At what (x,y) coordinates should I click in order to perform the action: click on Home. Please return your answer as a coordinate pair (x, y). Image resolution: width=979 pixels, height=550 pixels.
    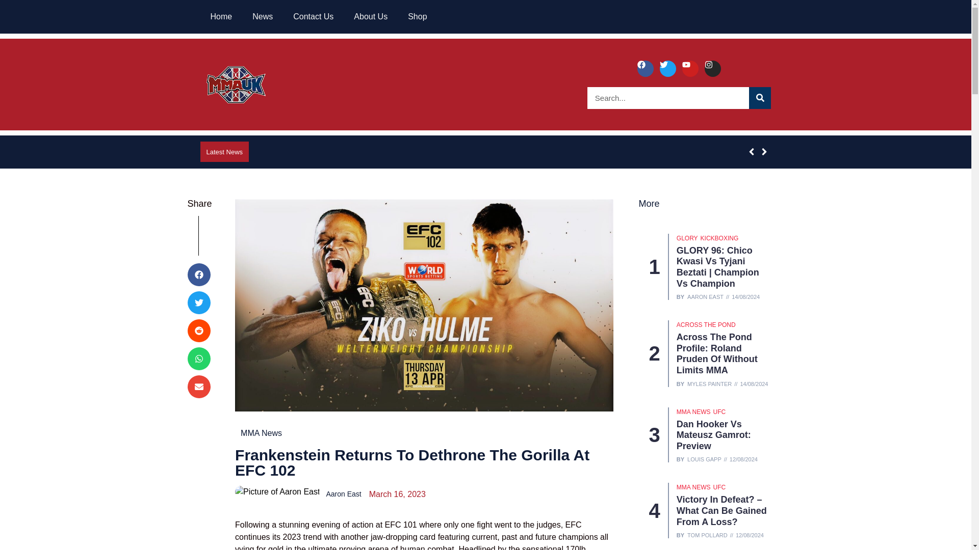
    Looking at the image, I should click on (220, 16).